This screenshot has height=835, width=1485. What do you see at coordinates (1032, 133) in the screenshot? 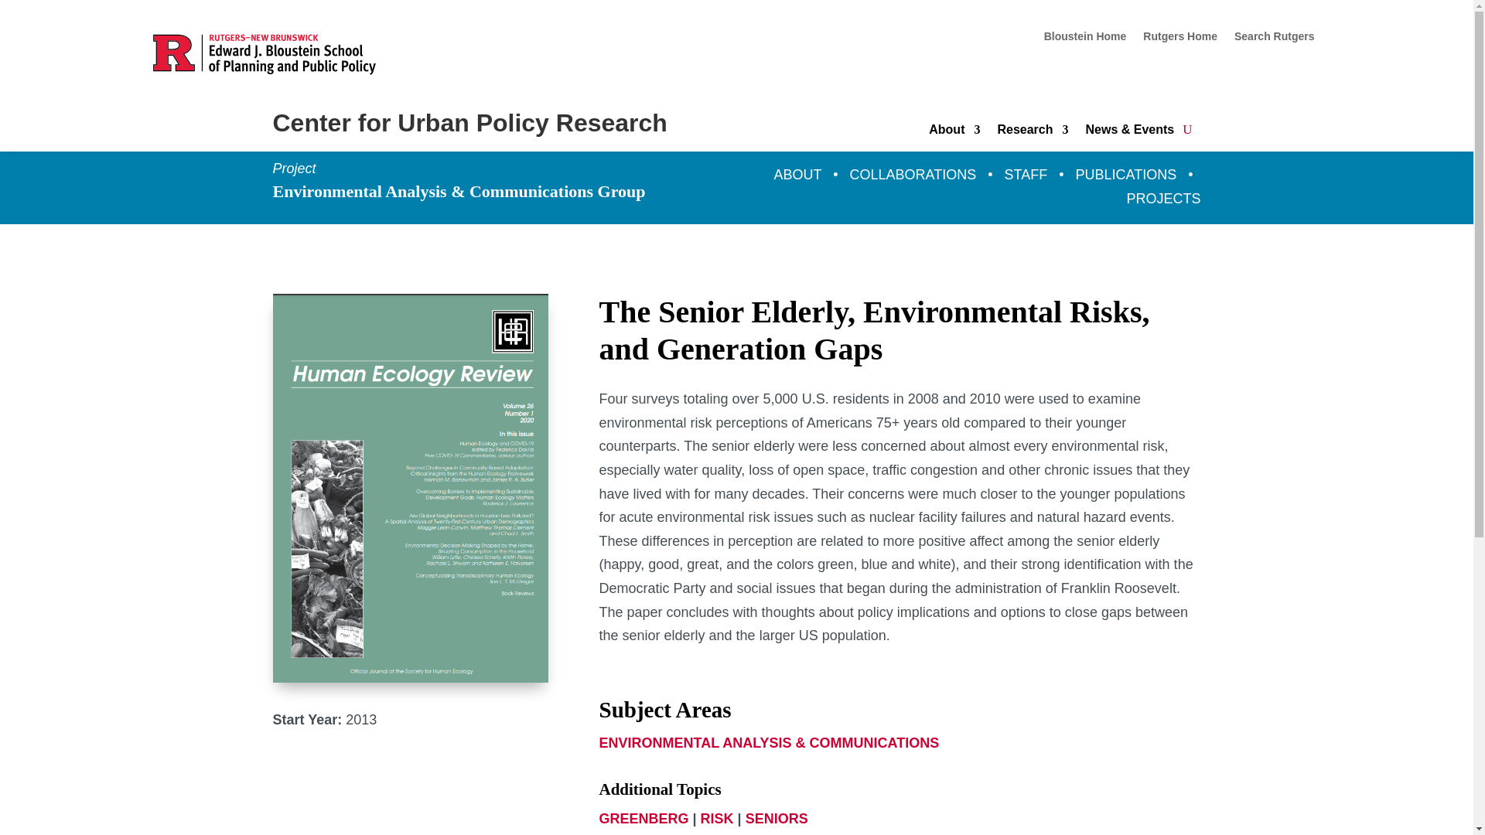
I see `Research` at bounding box center [1032, 133].